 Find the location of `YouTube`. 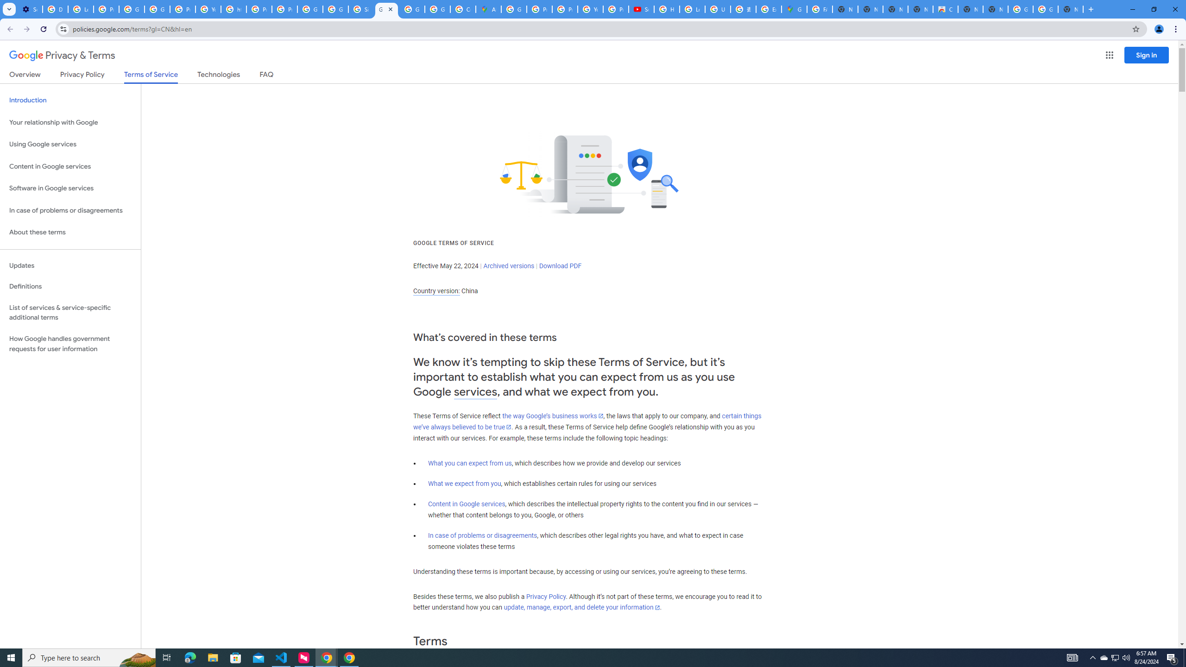

YouTube is located at coordinates (590, 9).